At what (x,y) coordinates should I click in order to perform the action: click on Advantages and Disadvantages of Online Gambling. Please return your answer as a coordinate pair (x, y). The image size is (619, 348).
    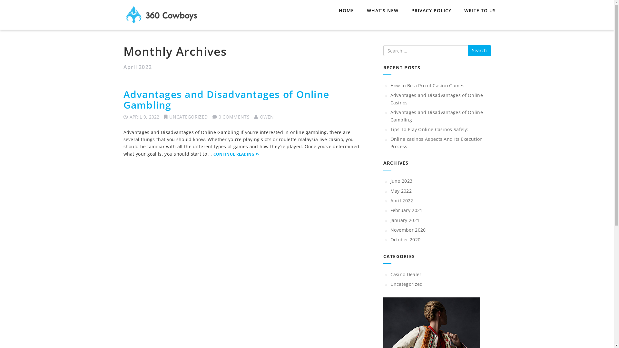
    Looking at the image, I should click on (226, 100).